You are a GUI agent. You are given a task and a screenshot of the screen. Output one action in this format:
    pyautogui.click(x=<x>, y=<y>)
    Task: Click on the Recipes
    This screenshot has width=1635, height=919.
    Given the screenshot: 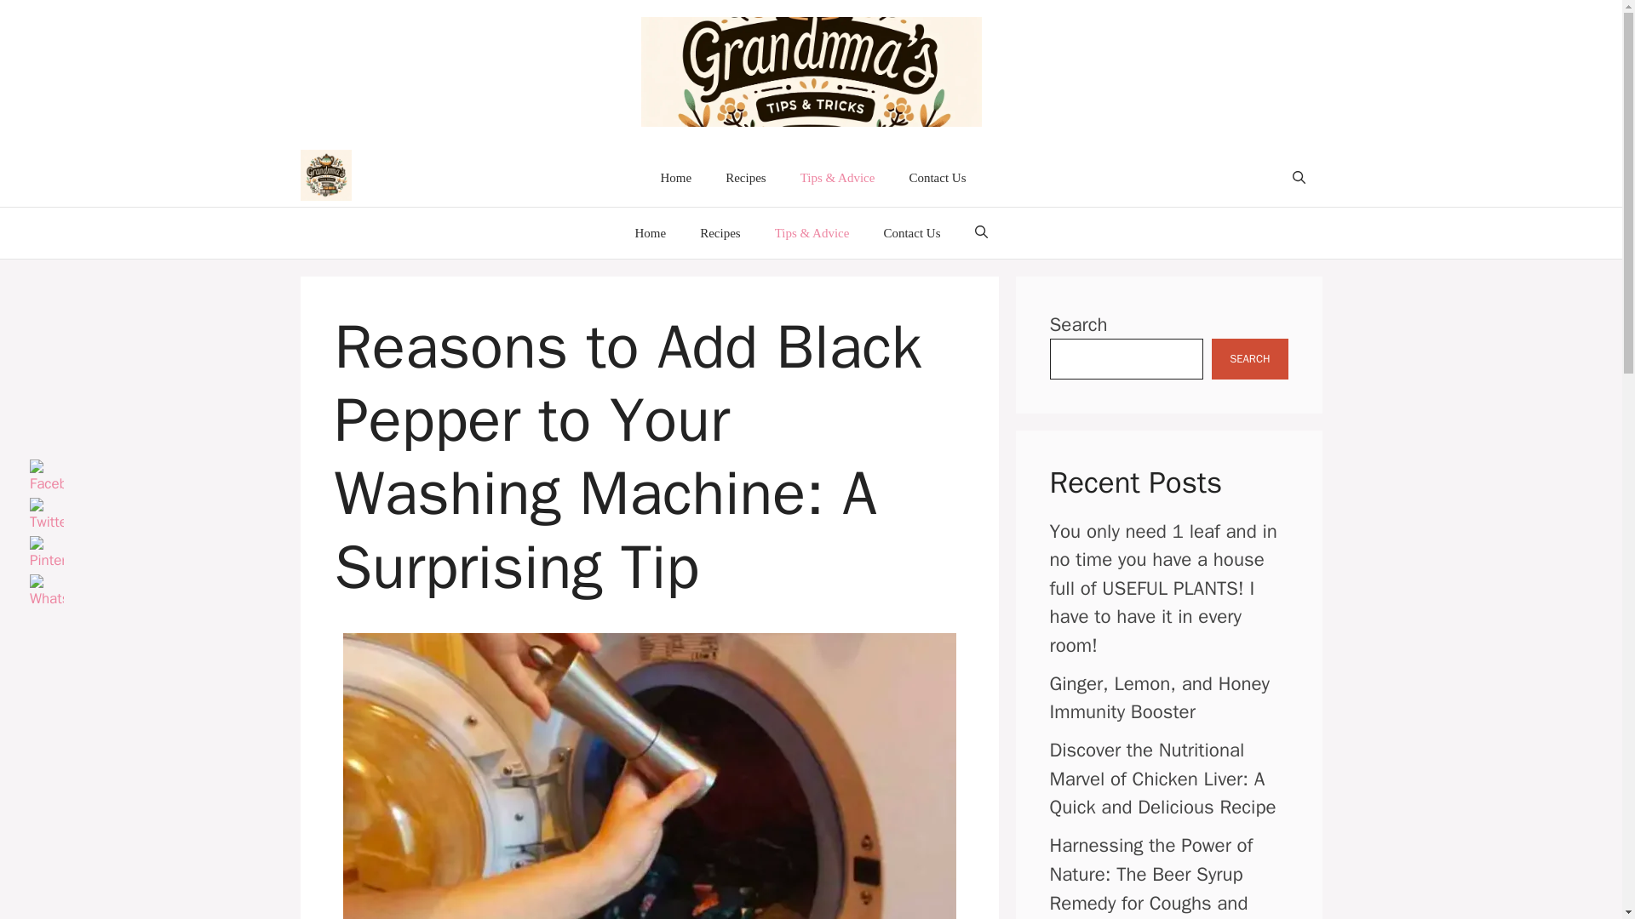 What is the action you would take?
    pyautogui.click(x=720, y=233)
    